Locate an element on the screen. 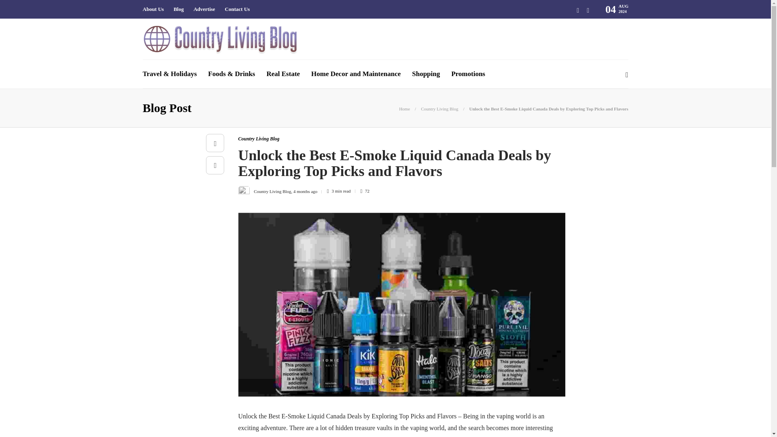 The height and width of the screenshot is (437, 777). Canada is located at coordinates (294, 436).